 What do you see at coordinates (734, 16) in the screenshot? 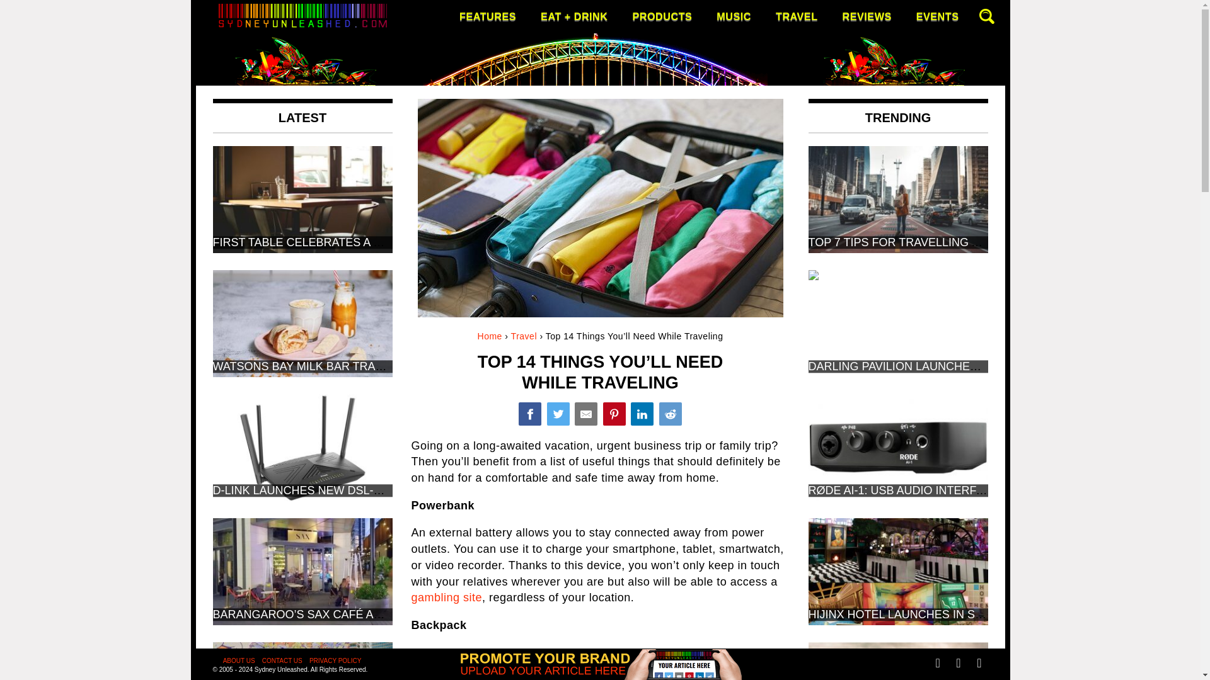
I see `MUSIC` at bounding box center [734, 16].